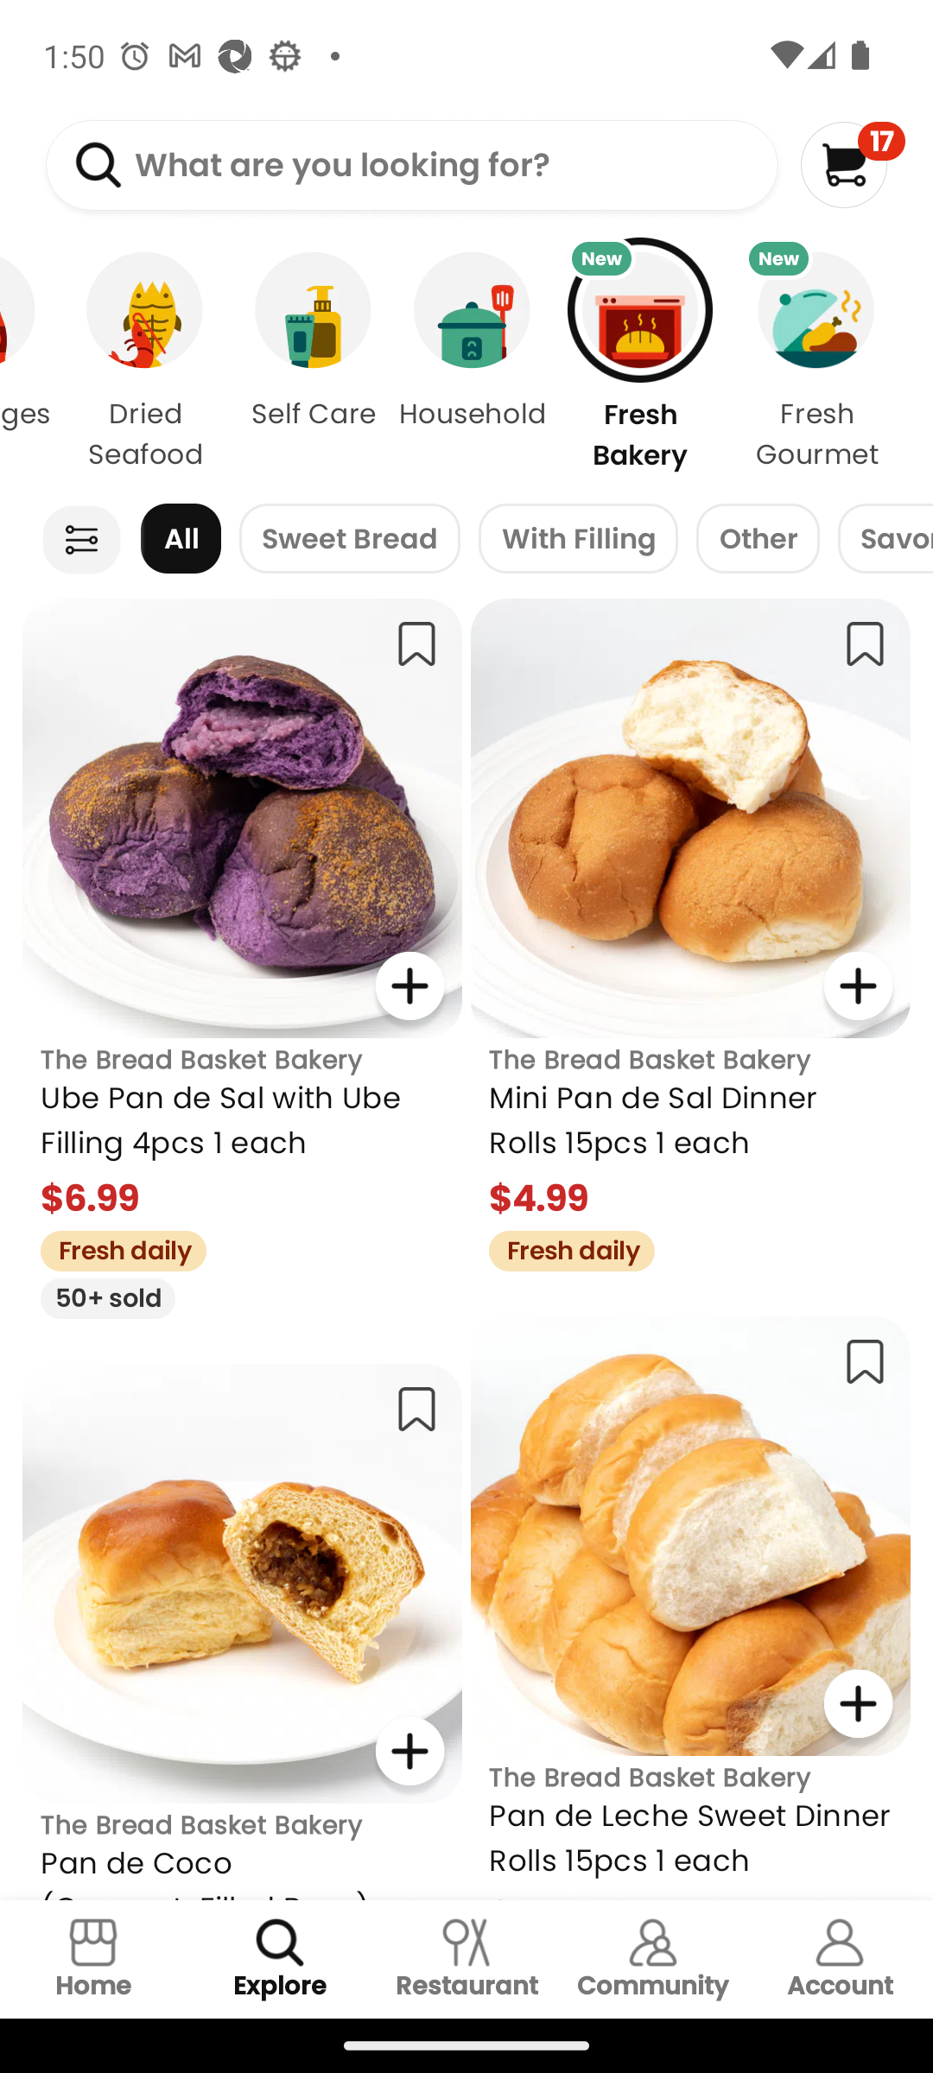  What do you see at coordinates (579, 539) in the screenshot?
I see `With Filling` at bounding box center [579, 539].